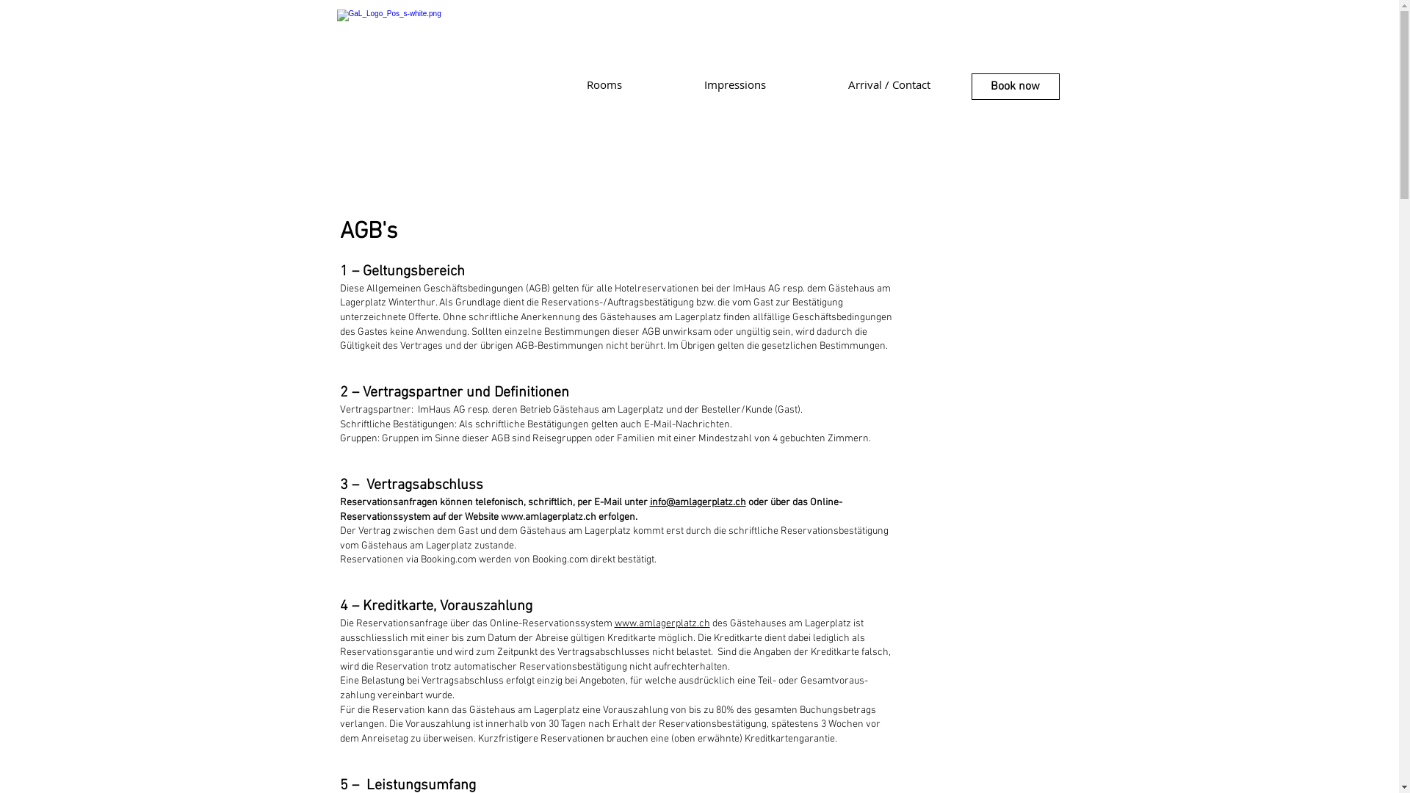  Describe the element at coordinates (662, 624) in the screenshot. I see `www.amlagerplatz.ch` at that location.